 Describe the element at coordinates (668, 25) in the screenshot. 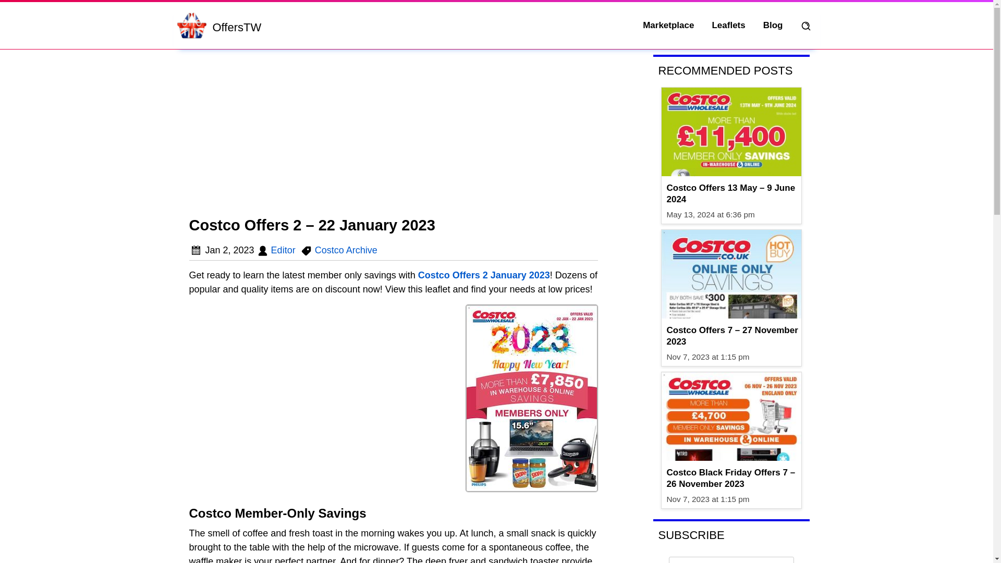

I see `Marketplace` at that location.